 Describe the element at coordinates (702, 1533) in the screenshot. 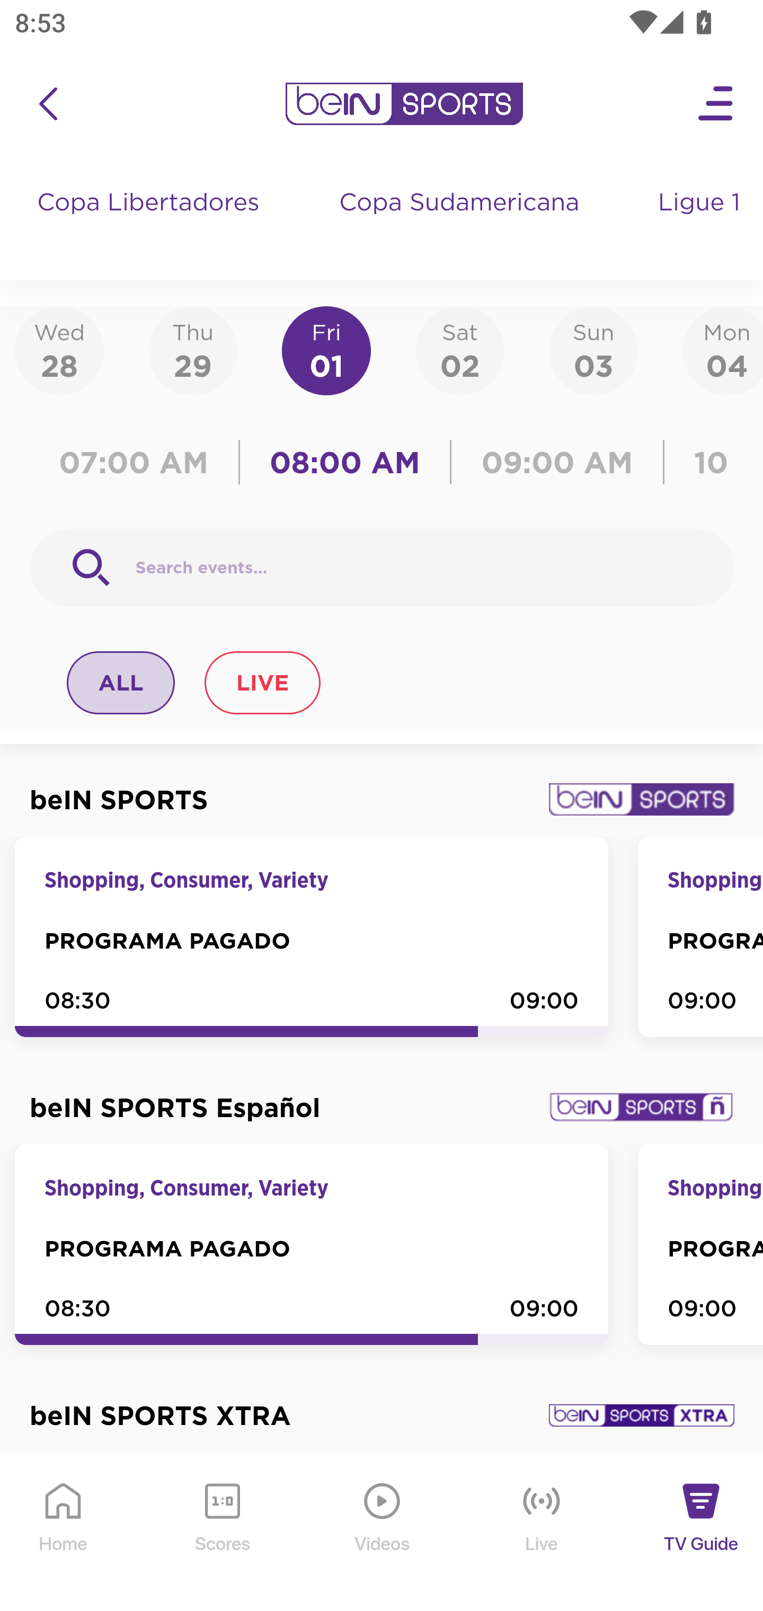

I see `TV Guide TV Guide Icon TV Guide` at that location.